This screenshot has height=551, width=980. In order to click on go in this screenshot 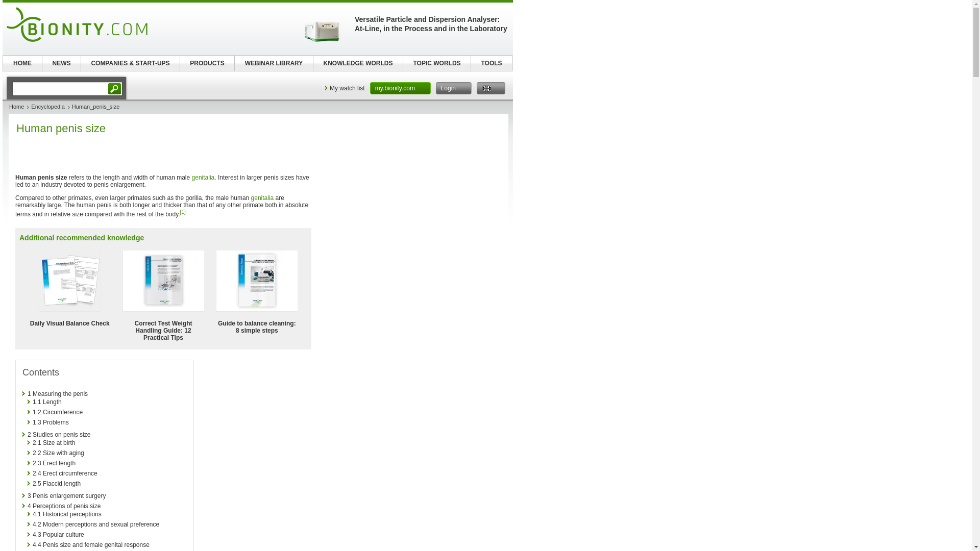, I will do `click(115, 88)`.